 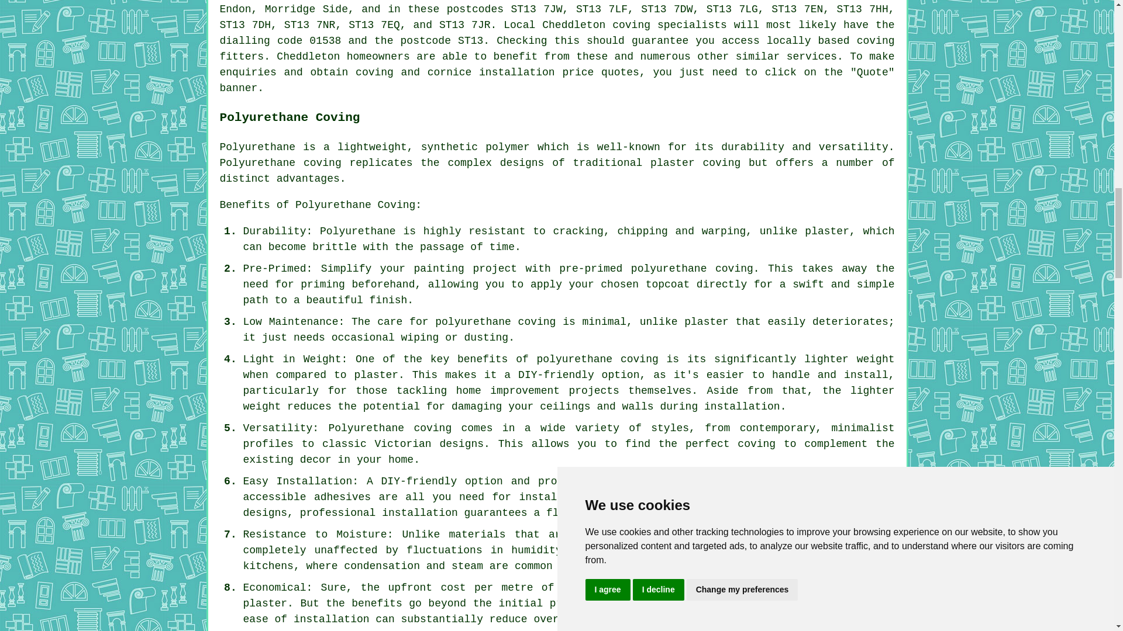 I want to click on coving fitters, so click(x=557, y=48).